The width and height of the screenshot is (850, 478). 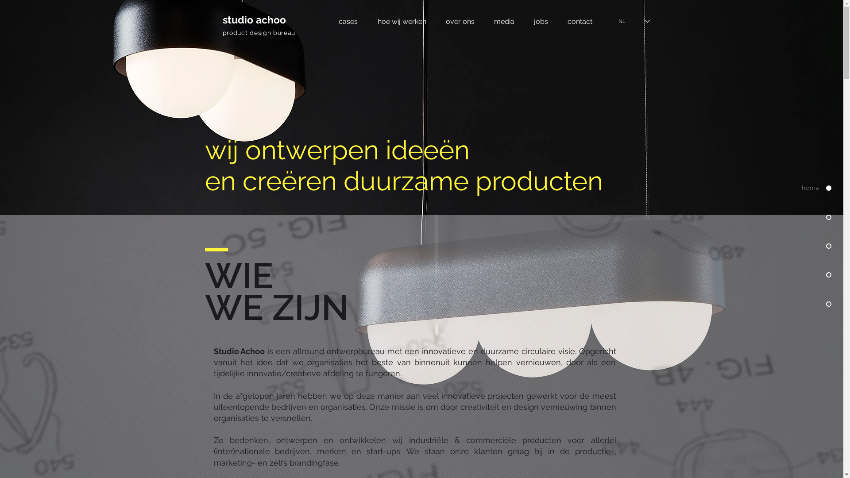 I want to click on cases, so click(x=348, y=21).